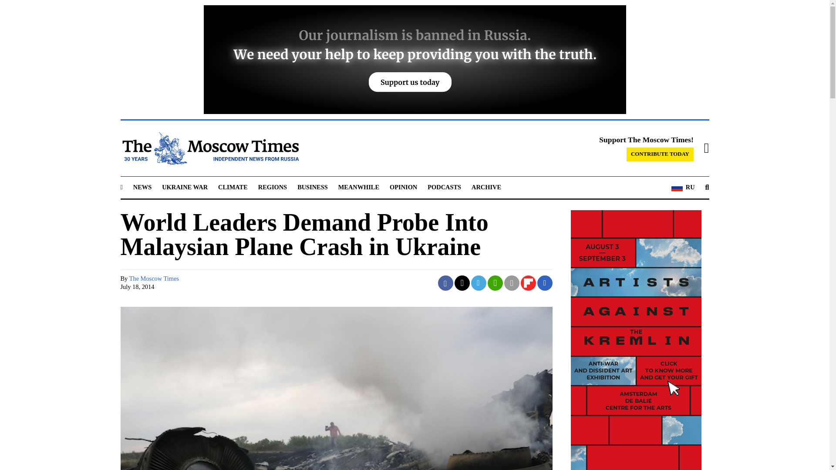  I want to click on PODCASTS, so click(444, 187).